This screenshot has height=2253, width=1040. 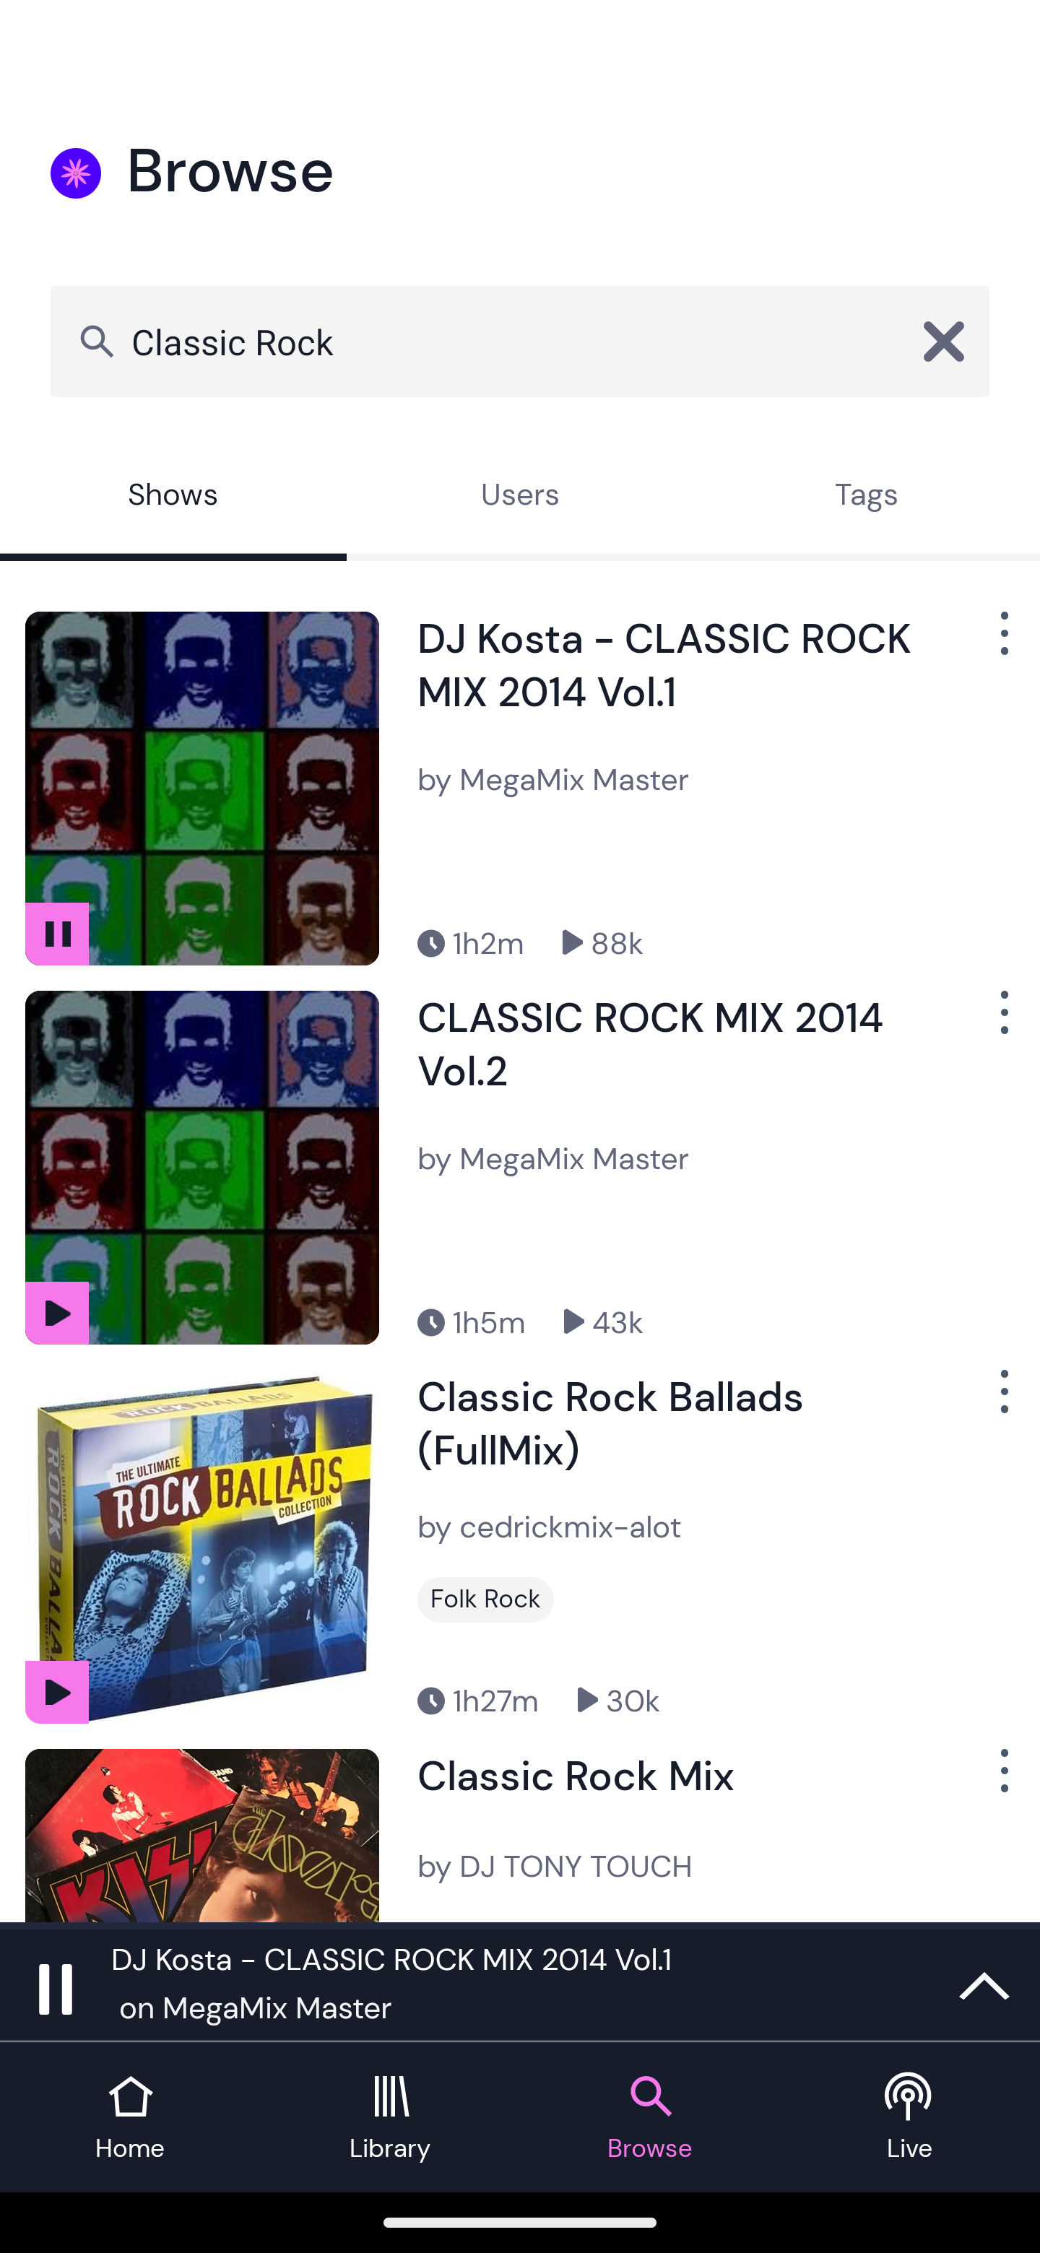 What do you see at coordinates (520, 498) in the screenshot?
I see `Users` at bounding box center [520, 498].